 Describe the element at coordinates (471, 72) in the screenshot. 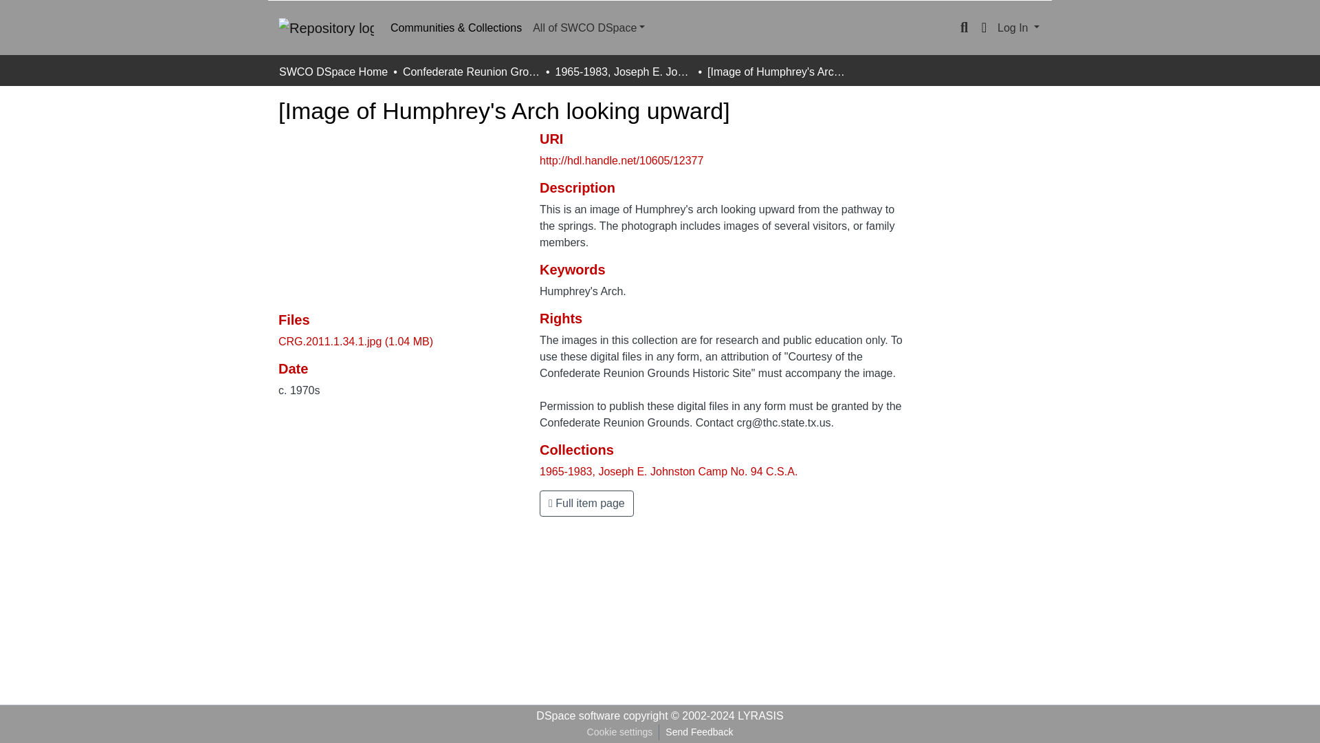

I see `Confederate Reunion Grounds State Historic Site` at that location.